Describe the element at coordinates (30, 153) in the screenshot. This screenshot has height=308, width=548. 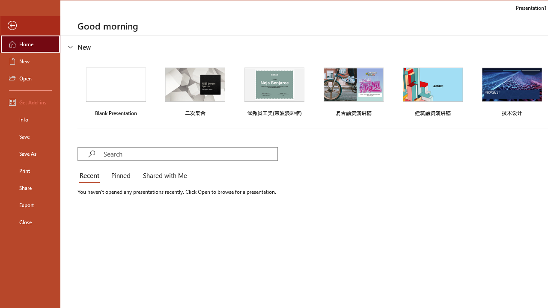
I see `Save As` at that location.